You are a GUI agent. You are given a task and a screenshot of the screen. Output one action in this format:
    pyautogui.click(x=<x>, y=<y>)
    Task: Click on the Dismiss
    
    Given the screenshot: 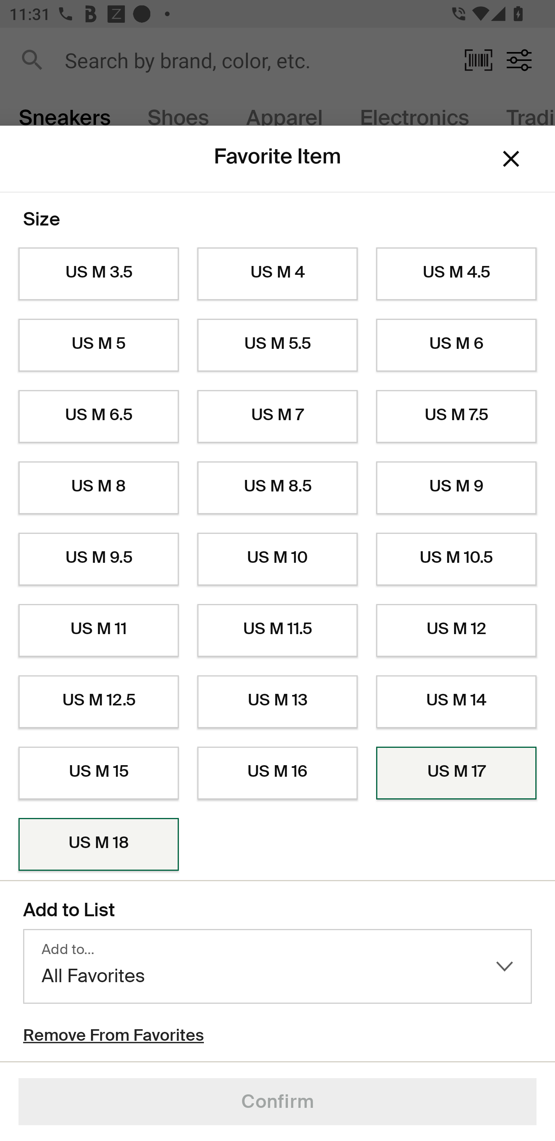 What is the action you would take?
    pyautogui.click(x=511, y=159)
    